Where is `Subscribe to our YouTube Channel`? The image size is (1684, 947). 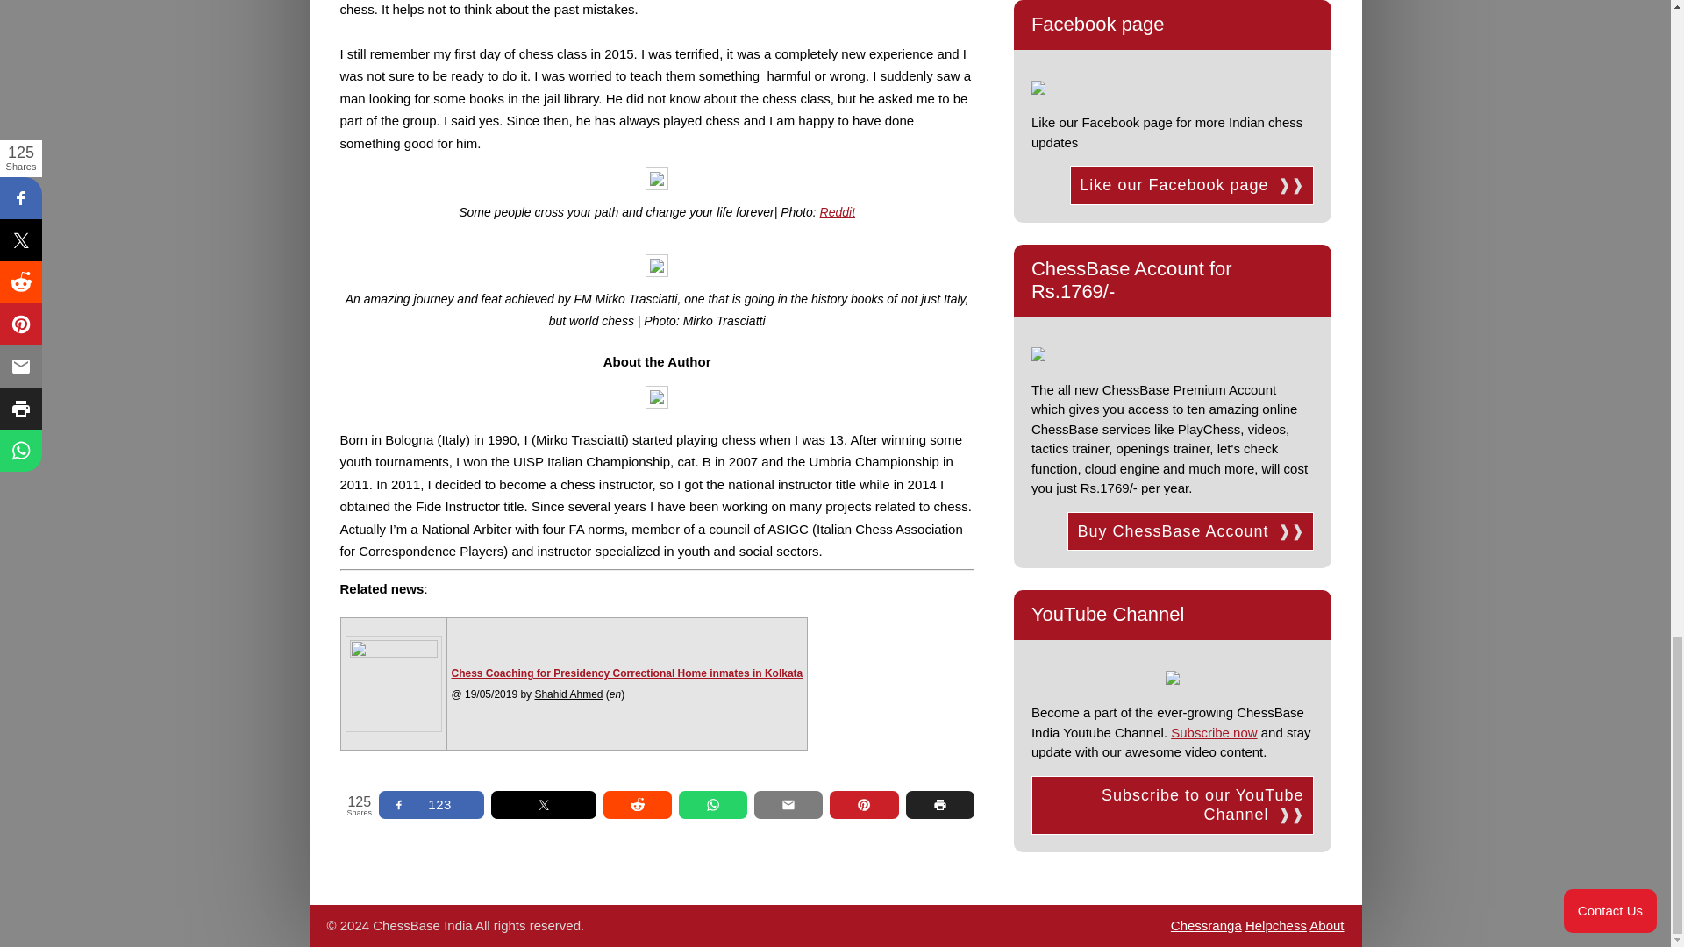 Subscribe to our YouTube Channel is located at coordinates (1172, 805).